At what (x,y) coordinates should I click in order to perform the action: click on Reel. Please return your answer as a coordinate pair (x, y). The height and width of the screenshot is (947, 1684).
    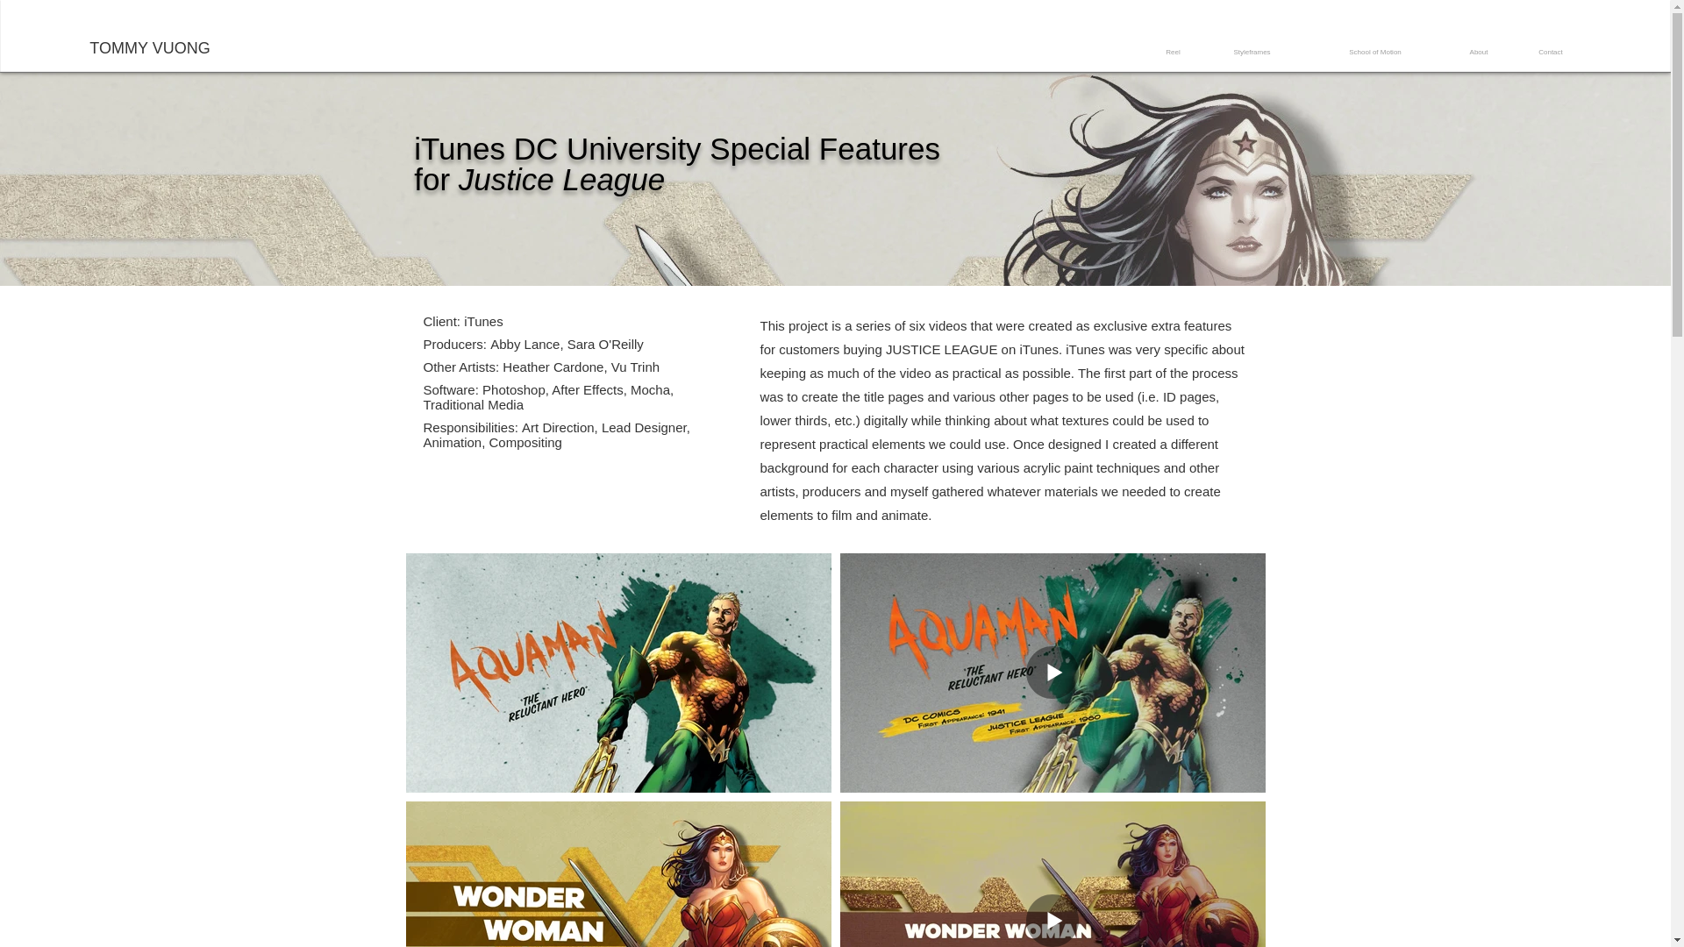
    Looking at the image, I should click on (1173, 53).